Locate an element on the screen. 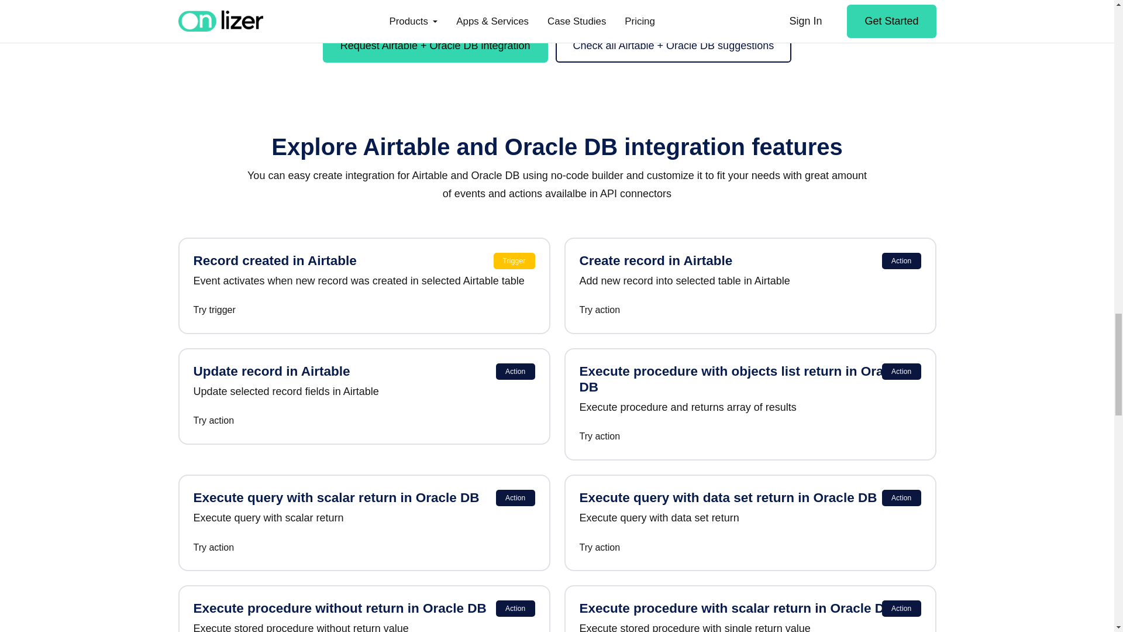  Try action is located at coordinates (364, 421).